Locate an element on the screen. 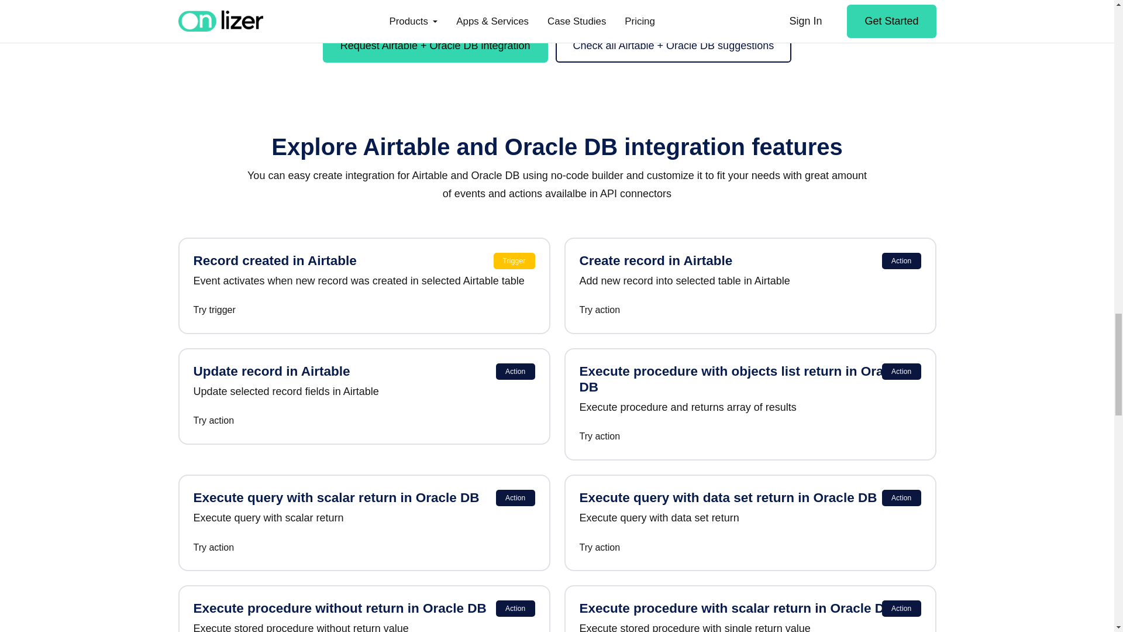  Try action is located at coordinates (364, 421).